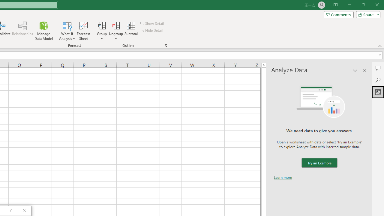 The height and width of the screenshot is (216, 384). What do you see at coordinates (338, 14) in the screenshot?
I see `Comments` at bounding box center [338, 14].